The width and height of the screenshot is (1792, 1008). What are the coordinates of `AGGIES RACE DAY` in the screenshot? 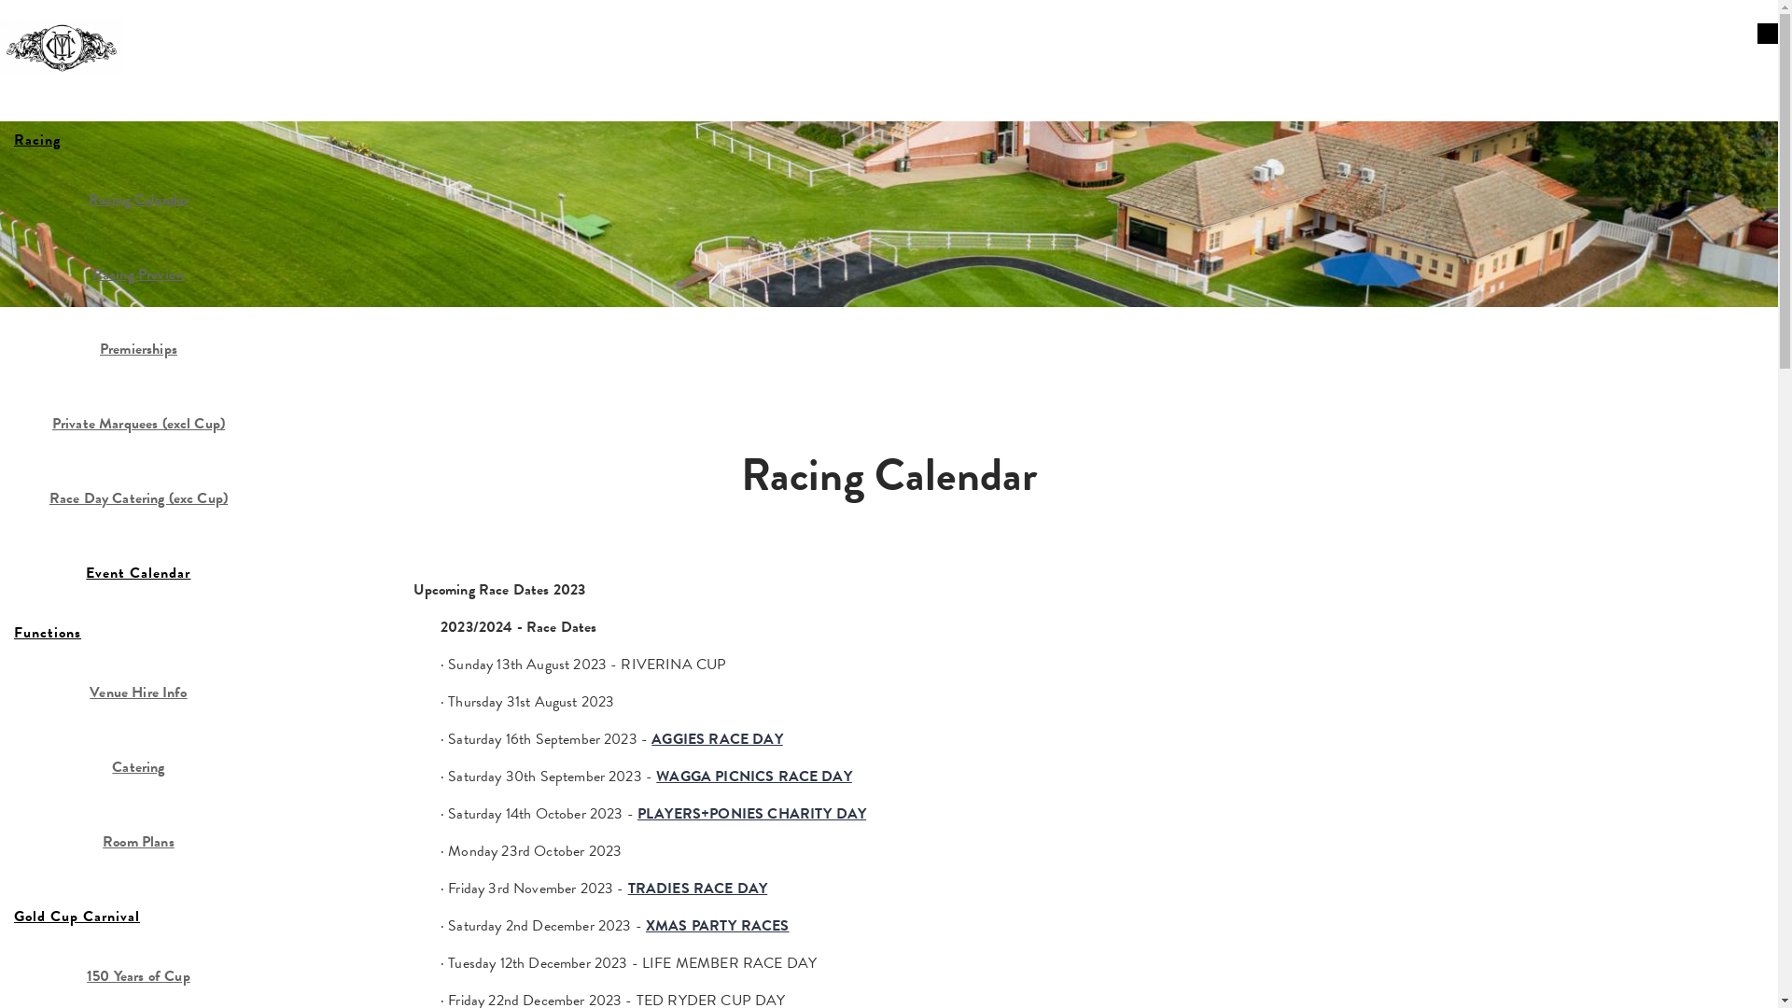 It's located at (717, 739).